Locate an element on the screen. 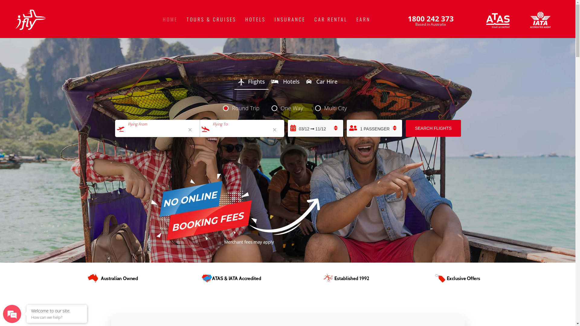 The image size is (580, 326). Flights is located at coordinates (251, 82).